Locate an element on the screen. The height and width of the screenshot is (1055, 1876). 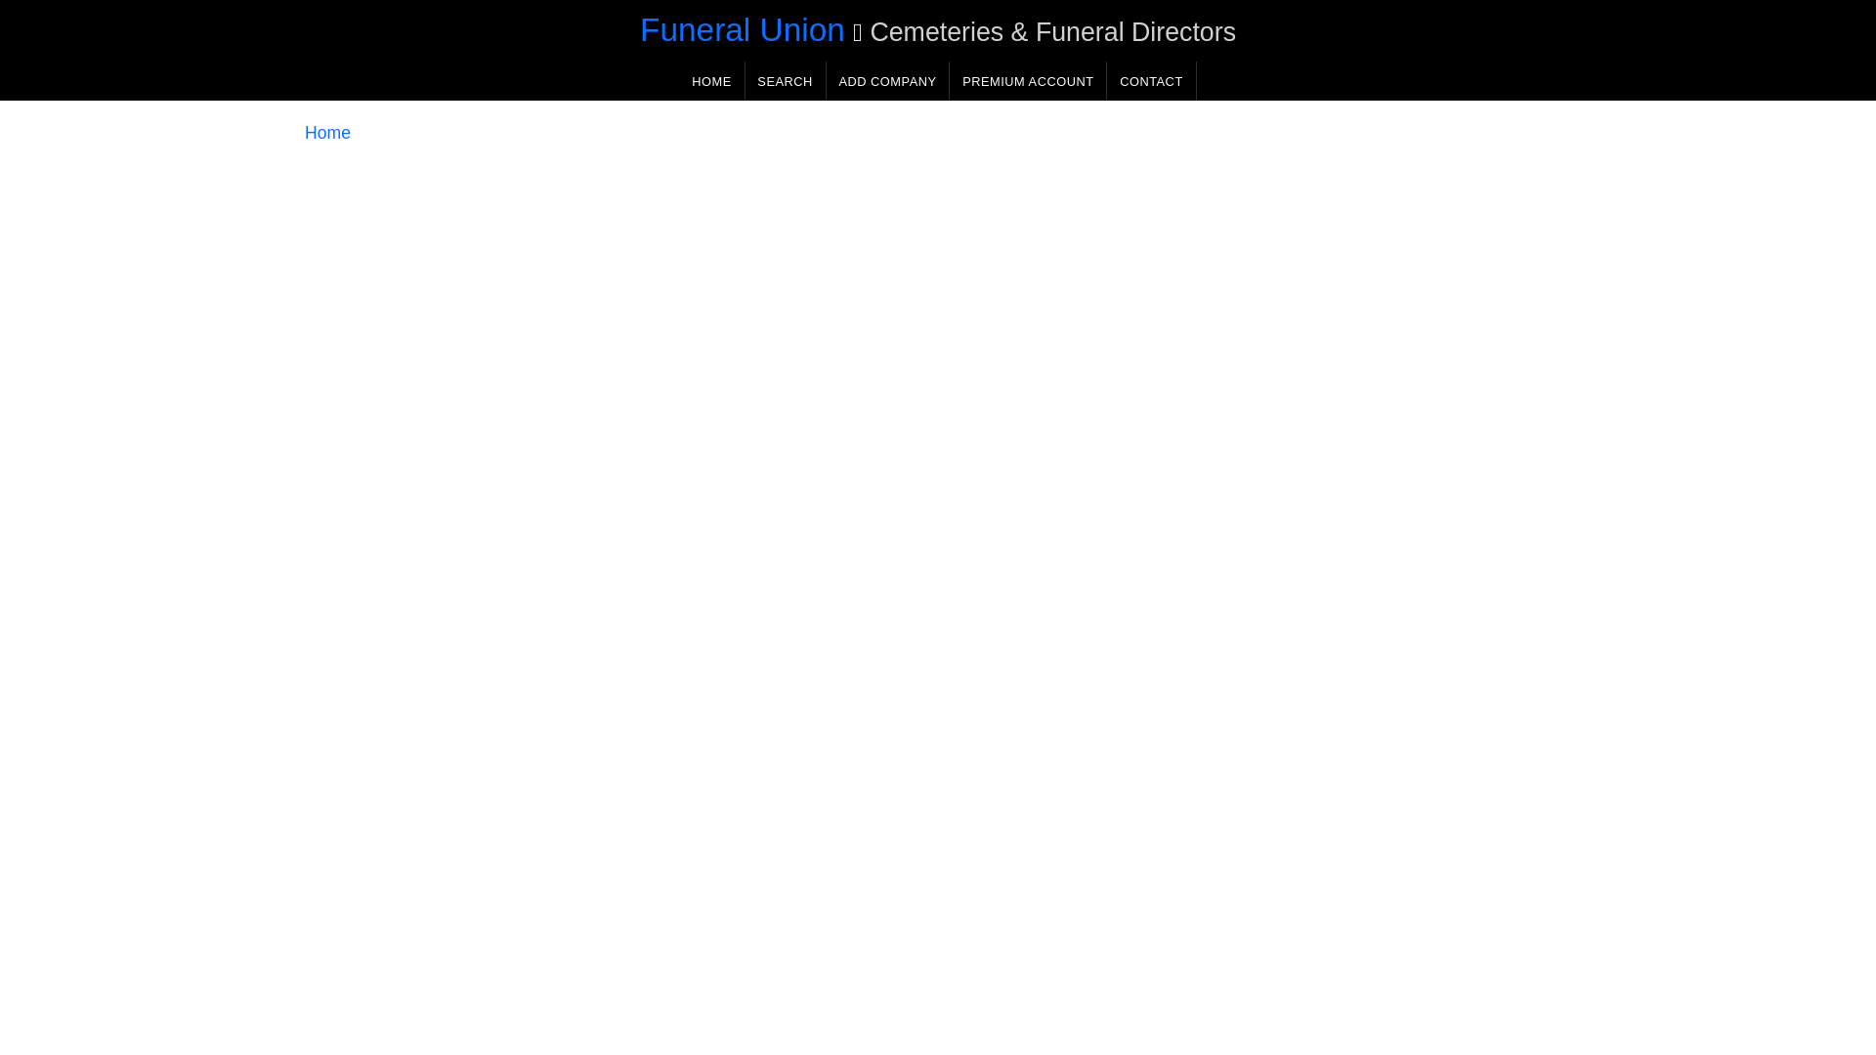
Add a new company is located at coordinates (887, 80).